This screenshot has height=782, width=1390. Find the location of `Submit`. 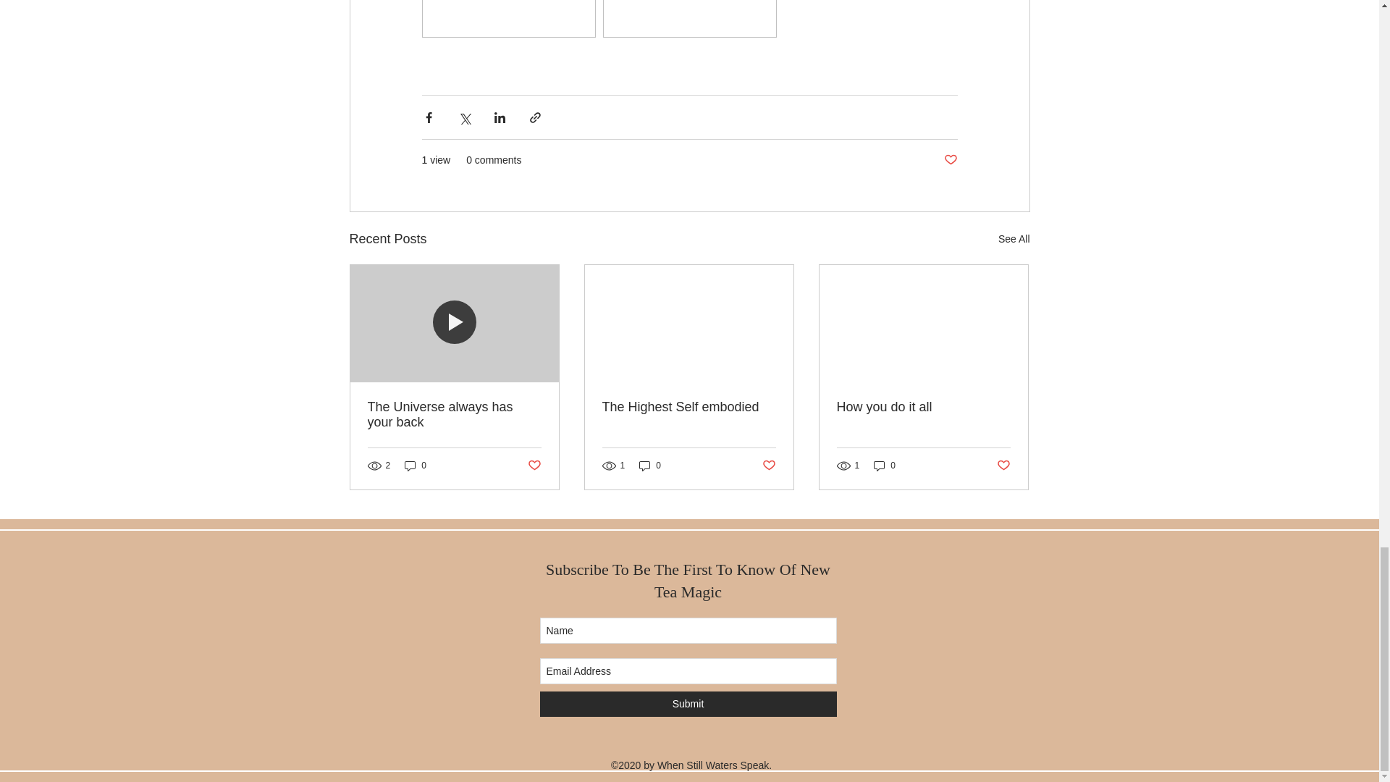

Submit is located at coordinates (688, 704).